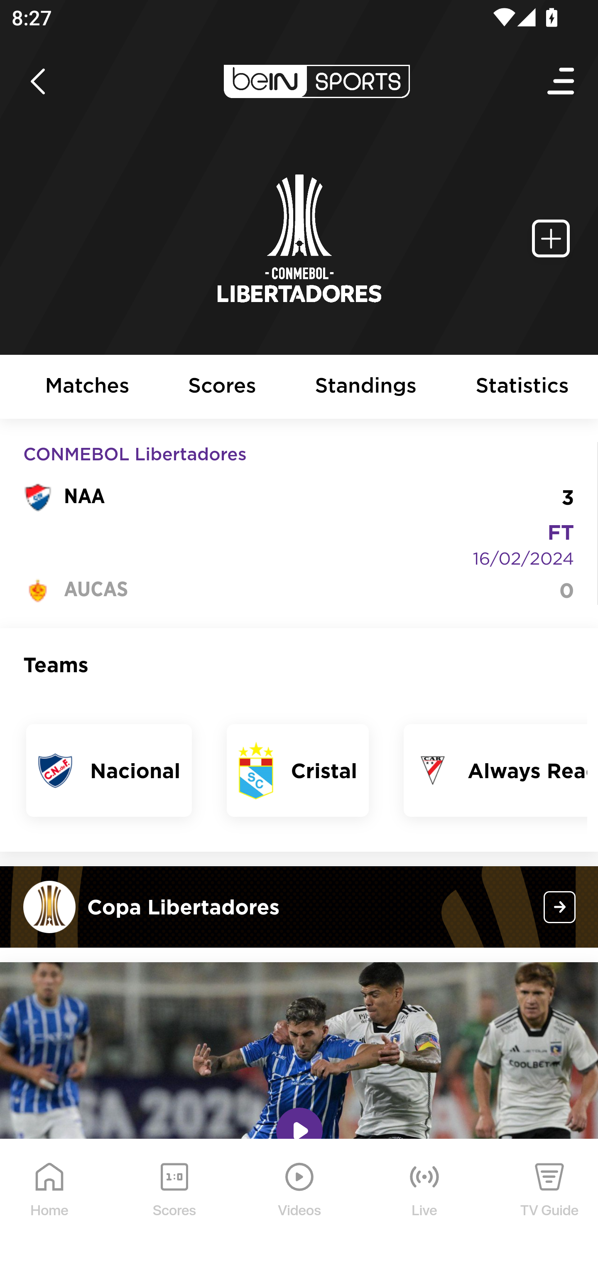 The height and width of the screenshot is (1263, 598). I want to click on Nacional Nacional Nacional, so click(110, 770).